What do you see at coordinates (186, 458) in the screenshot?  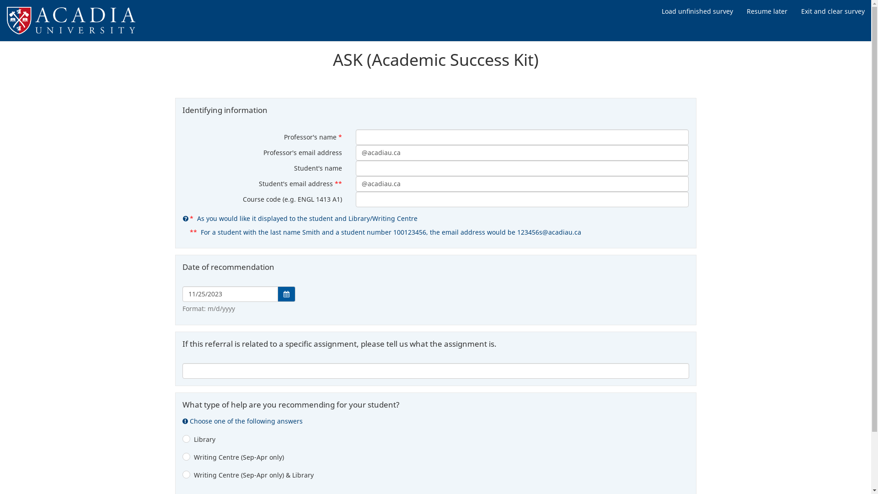 I see `WC` at bounding box center [186, 458].